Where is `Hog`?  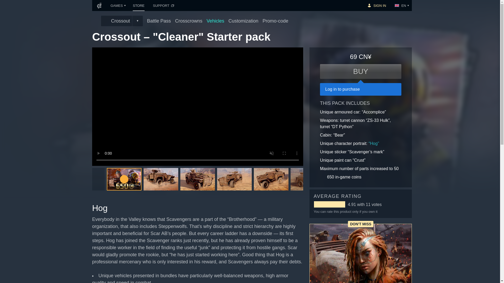 Hog is located at coordinates (374, 143).